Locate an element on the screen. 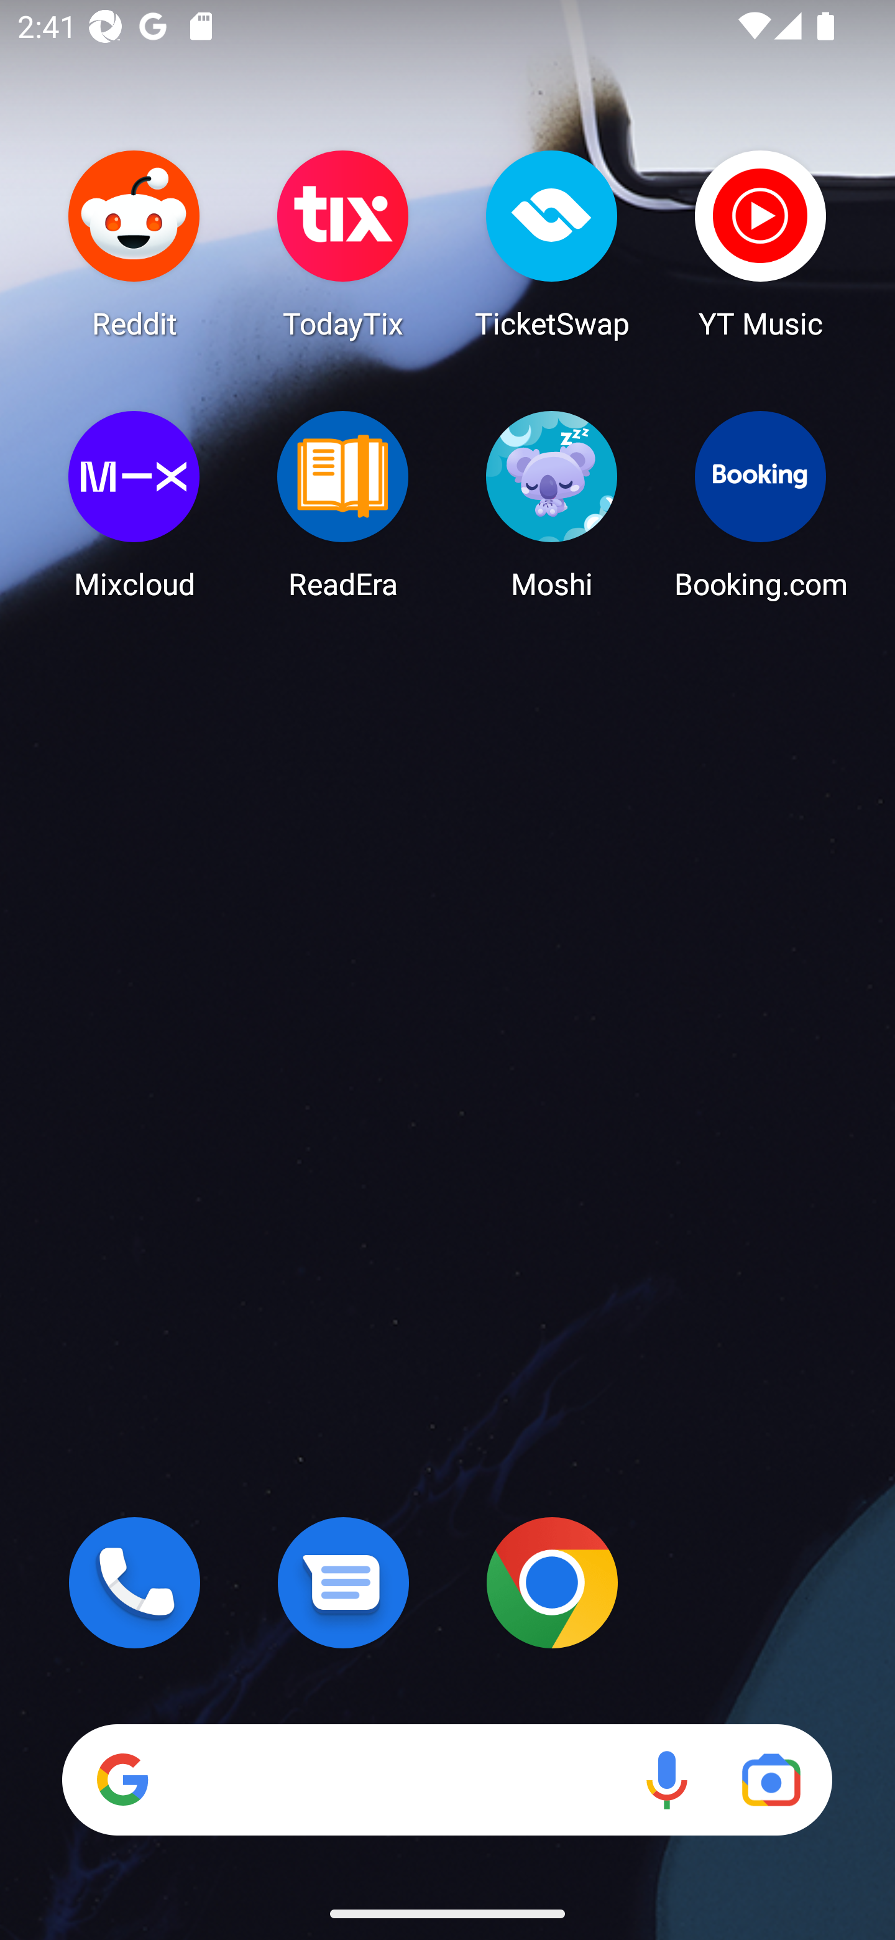 The image size is (895, 1940). Search Voice search Google Lens is located at coordinates (447, 1780).